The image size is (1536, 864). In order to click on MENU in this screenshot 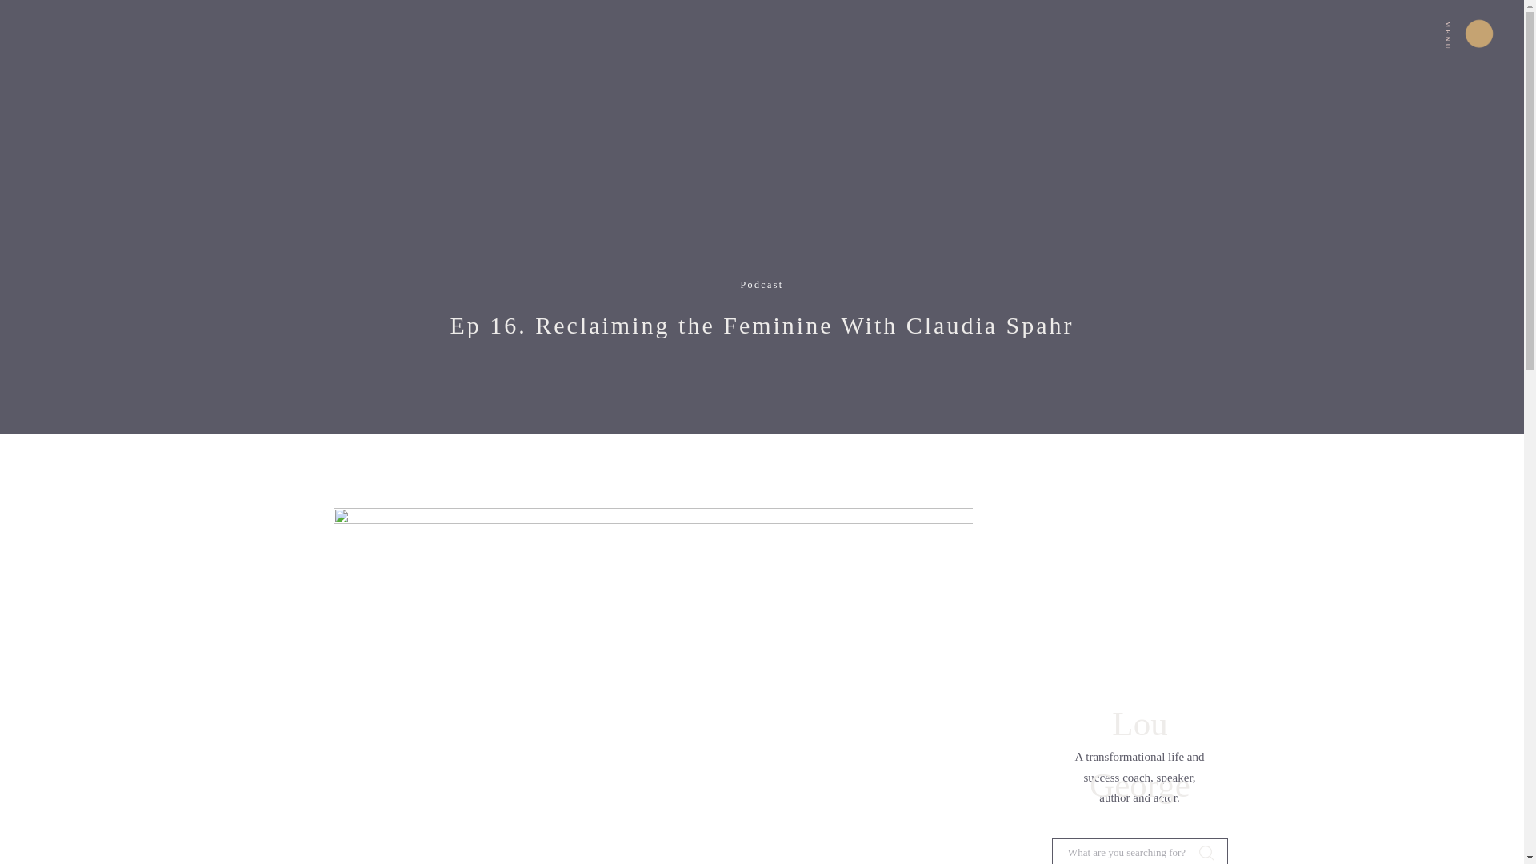, I will do `click(1462, 18)`.